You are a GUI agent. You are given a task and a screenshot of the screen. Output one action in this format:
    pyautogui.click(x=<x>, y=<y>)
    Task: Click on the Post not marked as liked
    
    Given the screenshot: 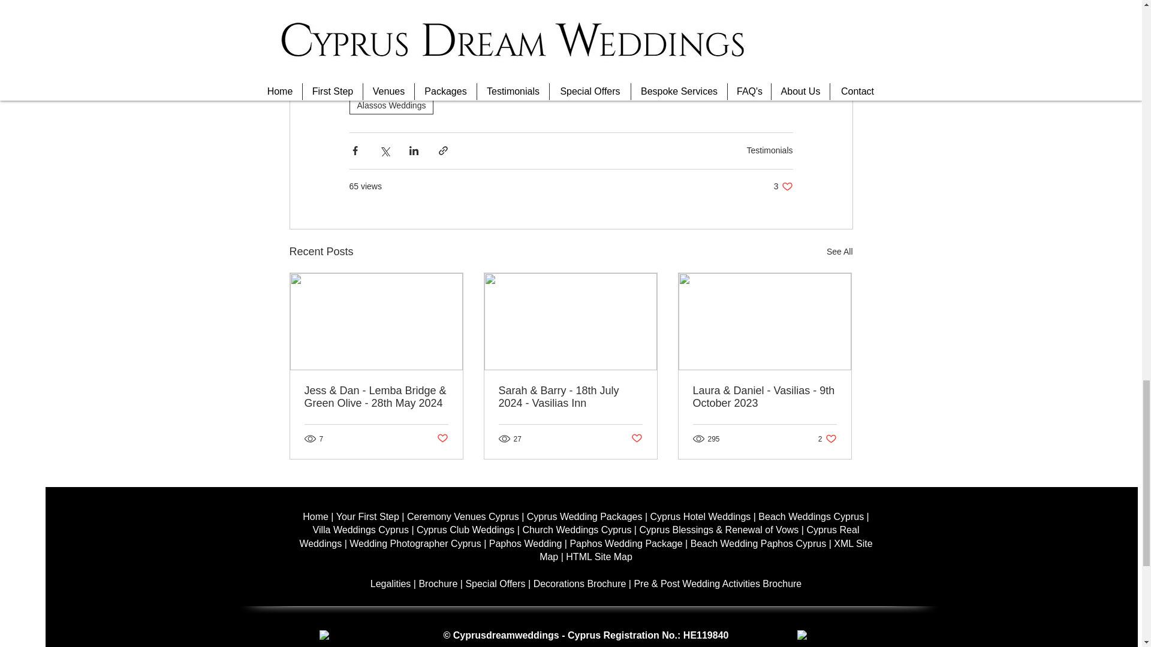 What is the action you would take?
    pyautogui.click(x=827, y=439)
    